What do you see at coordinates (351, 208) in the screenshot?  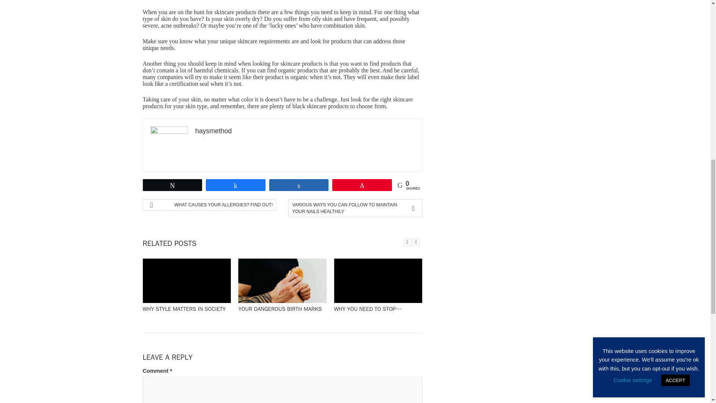 I see `VARIOUS WAYS YOU CAN FOLLOW TO MAINTAIN YOUR NAILS HEALTHILY` at bounding box center [351, 208].